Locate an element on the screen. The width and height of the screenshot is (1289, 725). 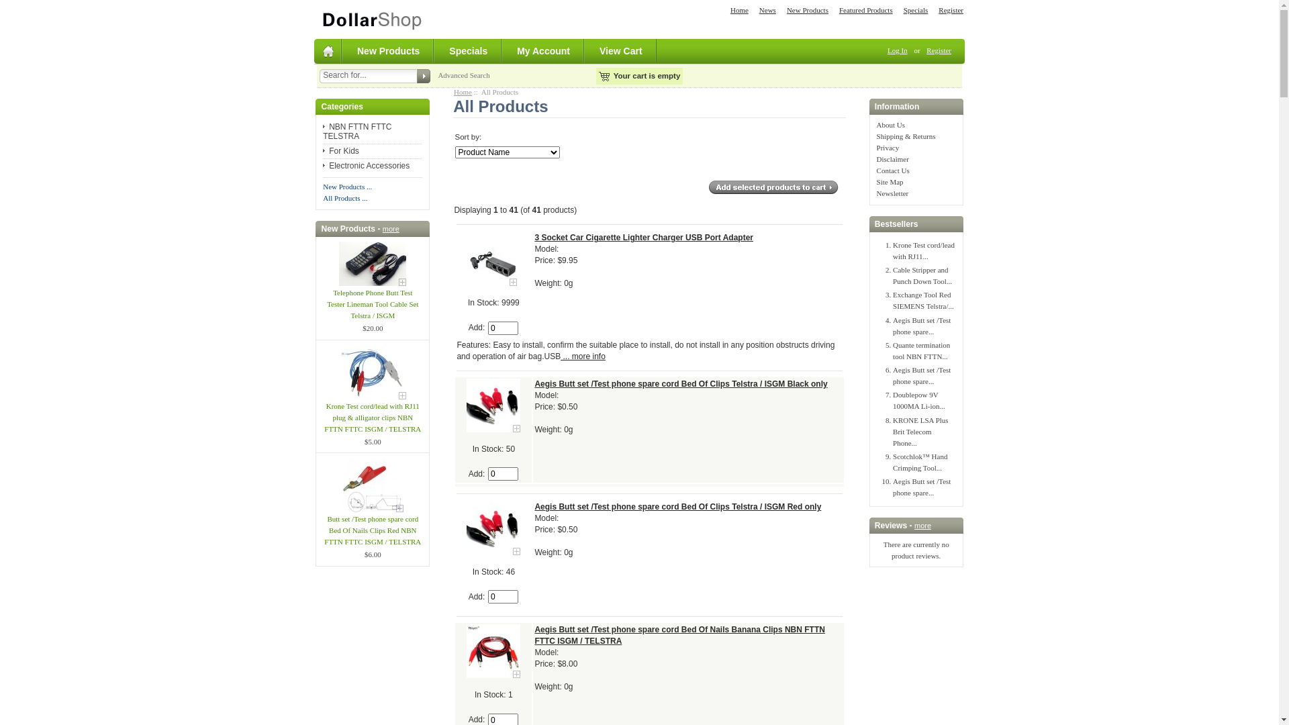
View Cart is located at coordinates (622, 51).